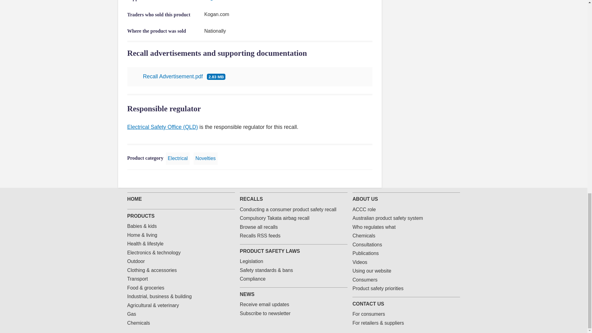  What do you see at coordinates (359, 179) in the screenshot?
I see `Email` at bounding box center [359, 179].